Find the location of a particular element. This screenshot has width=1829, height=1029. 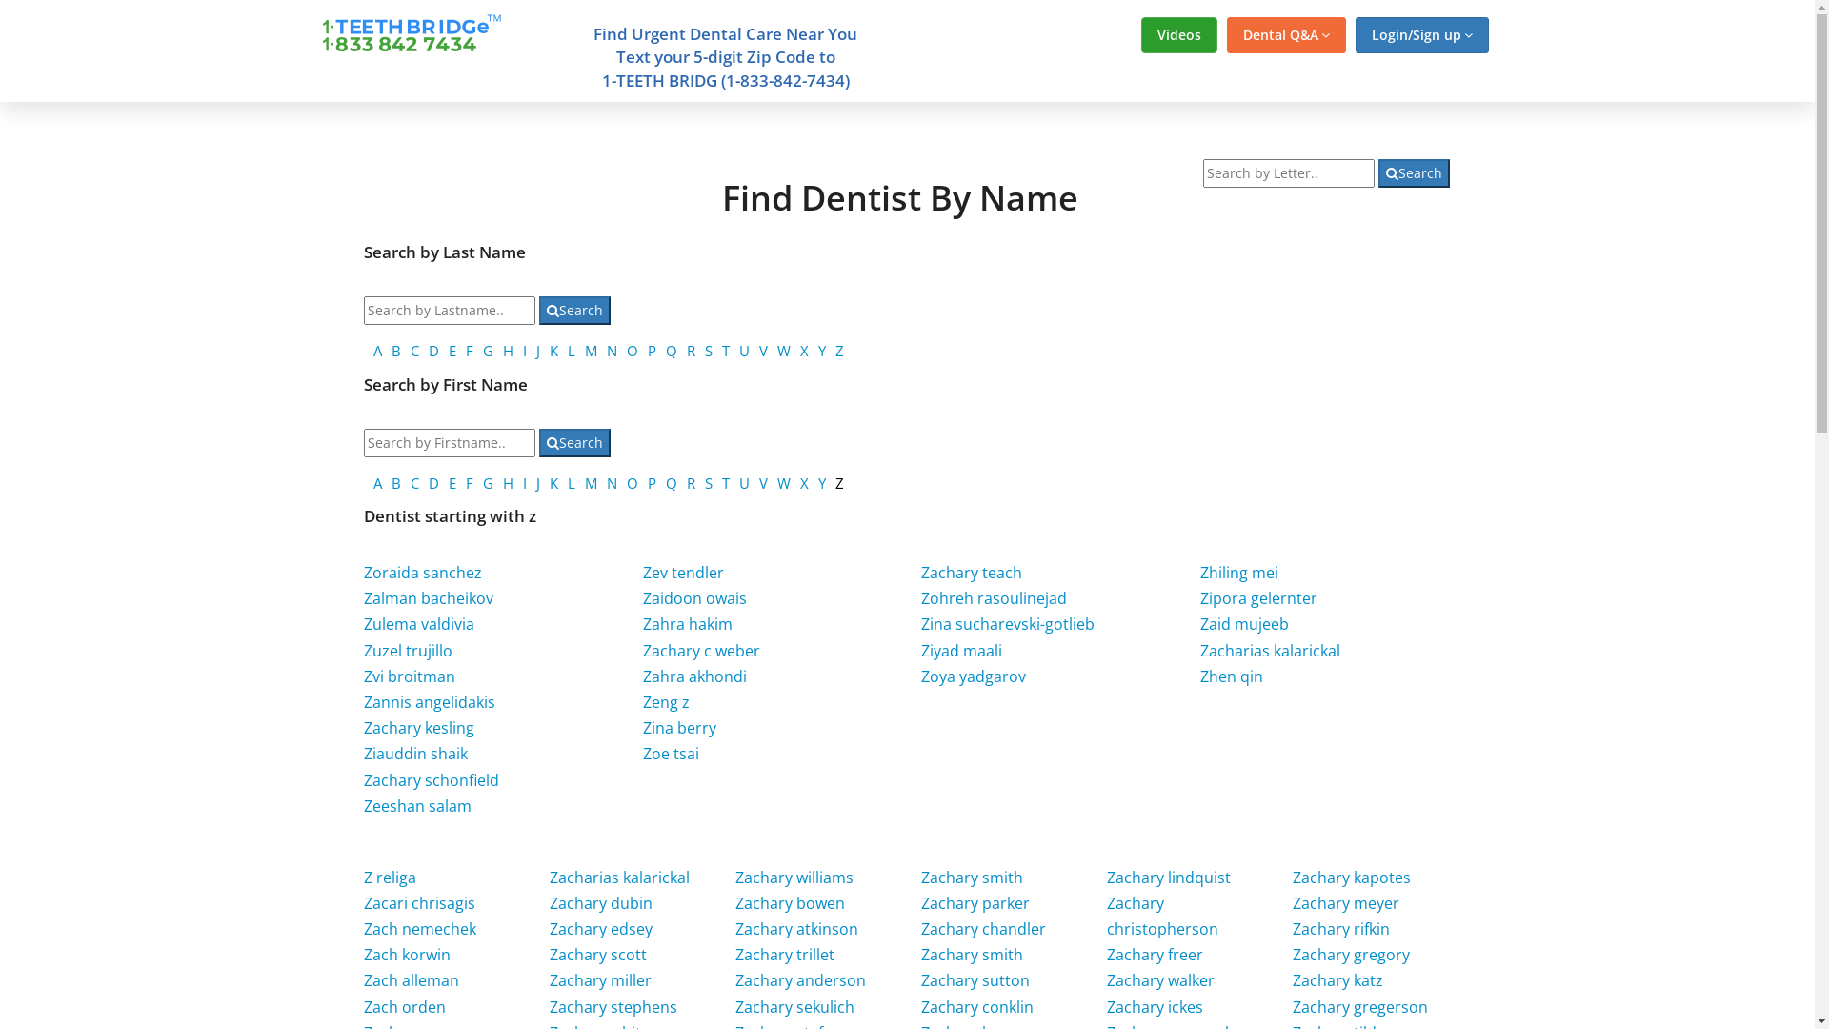

I is located at coordinates (525, 483).